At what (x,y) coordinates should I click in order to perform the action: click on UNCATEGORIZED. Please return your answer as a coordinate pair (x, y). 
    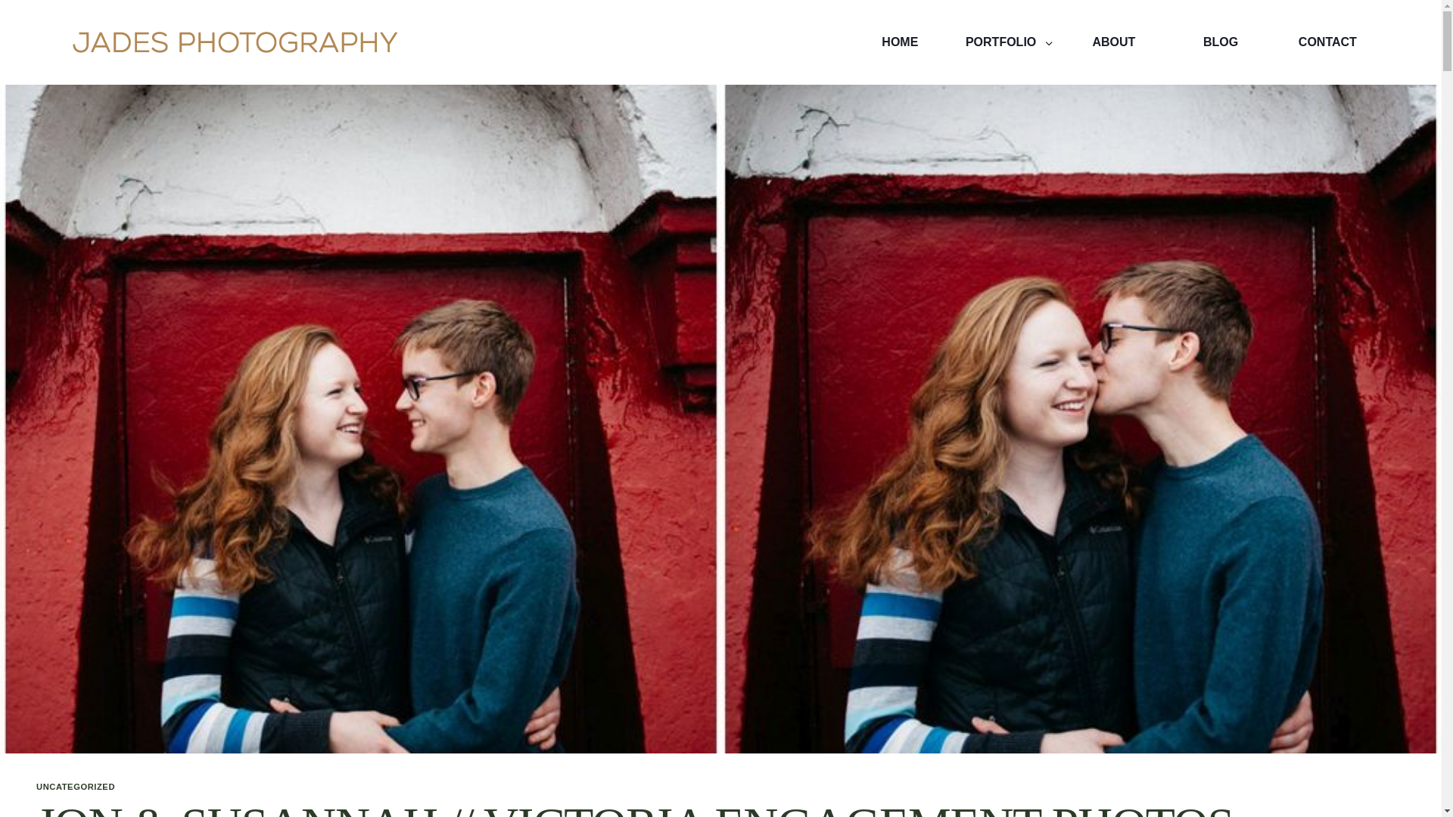
    Looking at the image, I should click on (76, 787).